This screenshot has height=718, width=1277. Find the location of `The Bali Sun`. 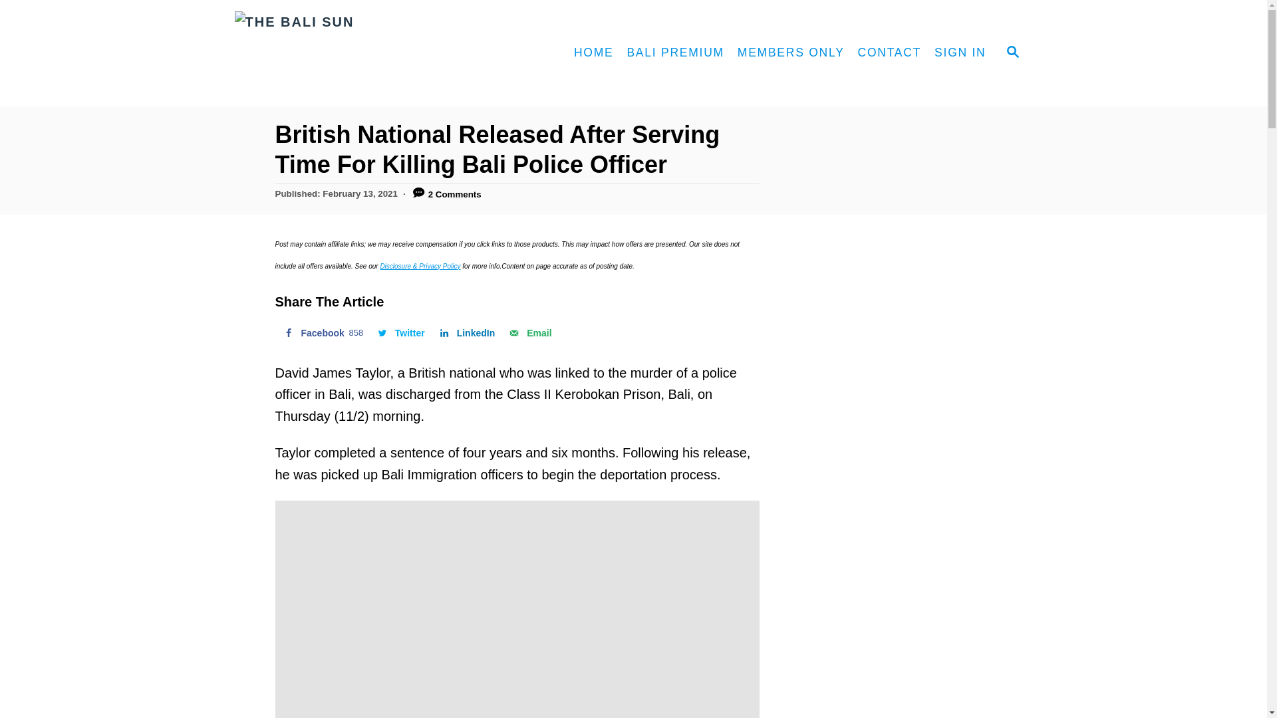

The Bali Sun is located at coordinates (593, 53).